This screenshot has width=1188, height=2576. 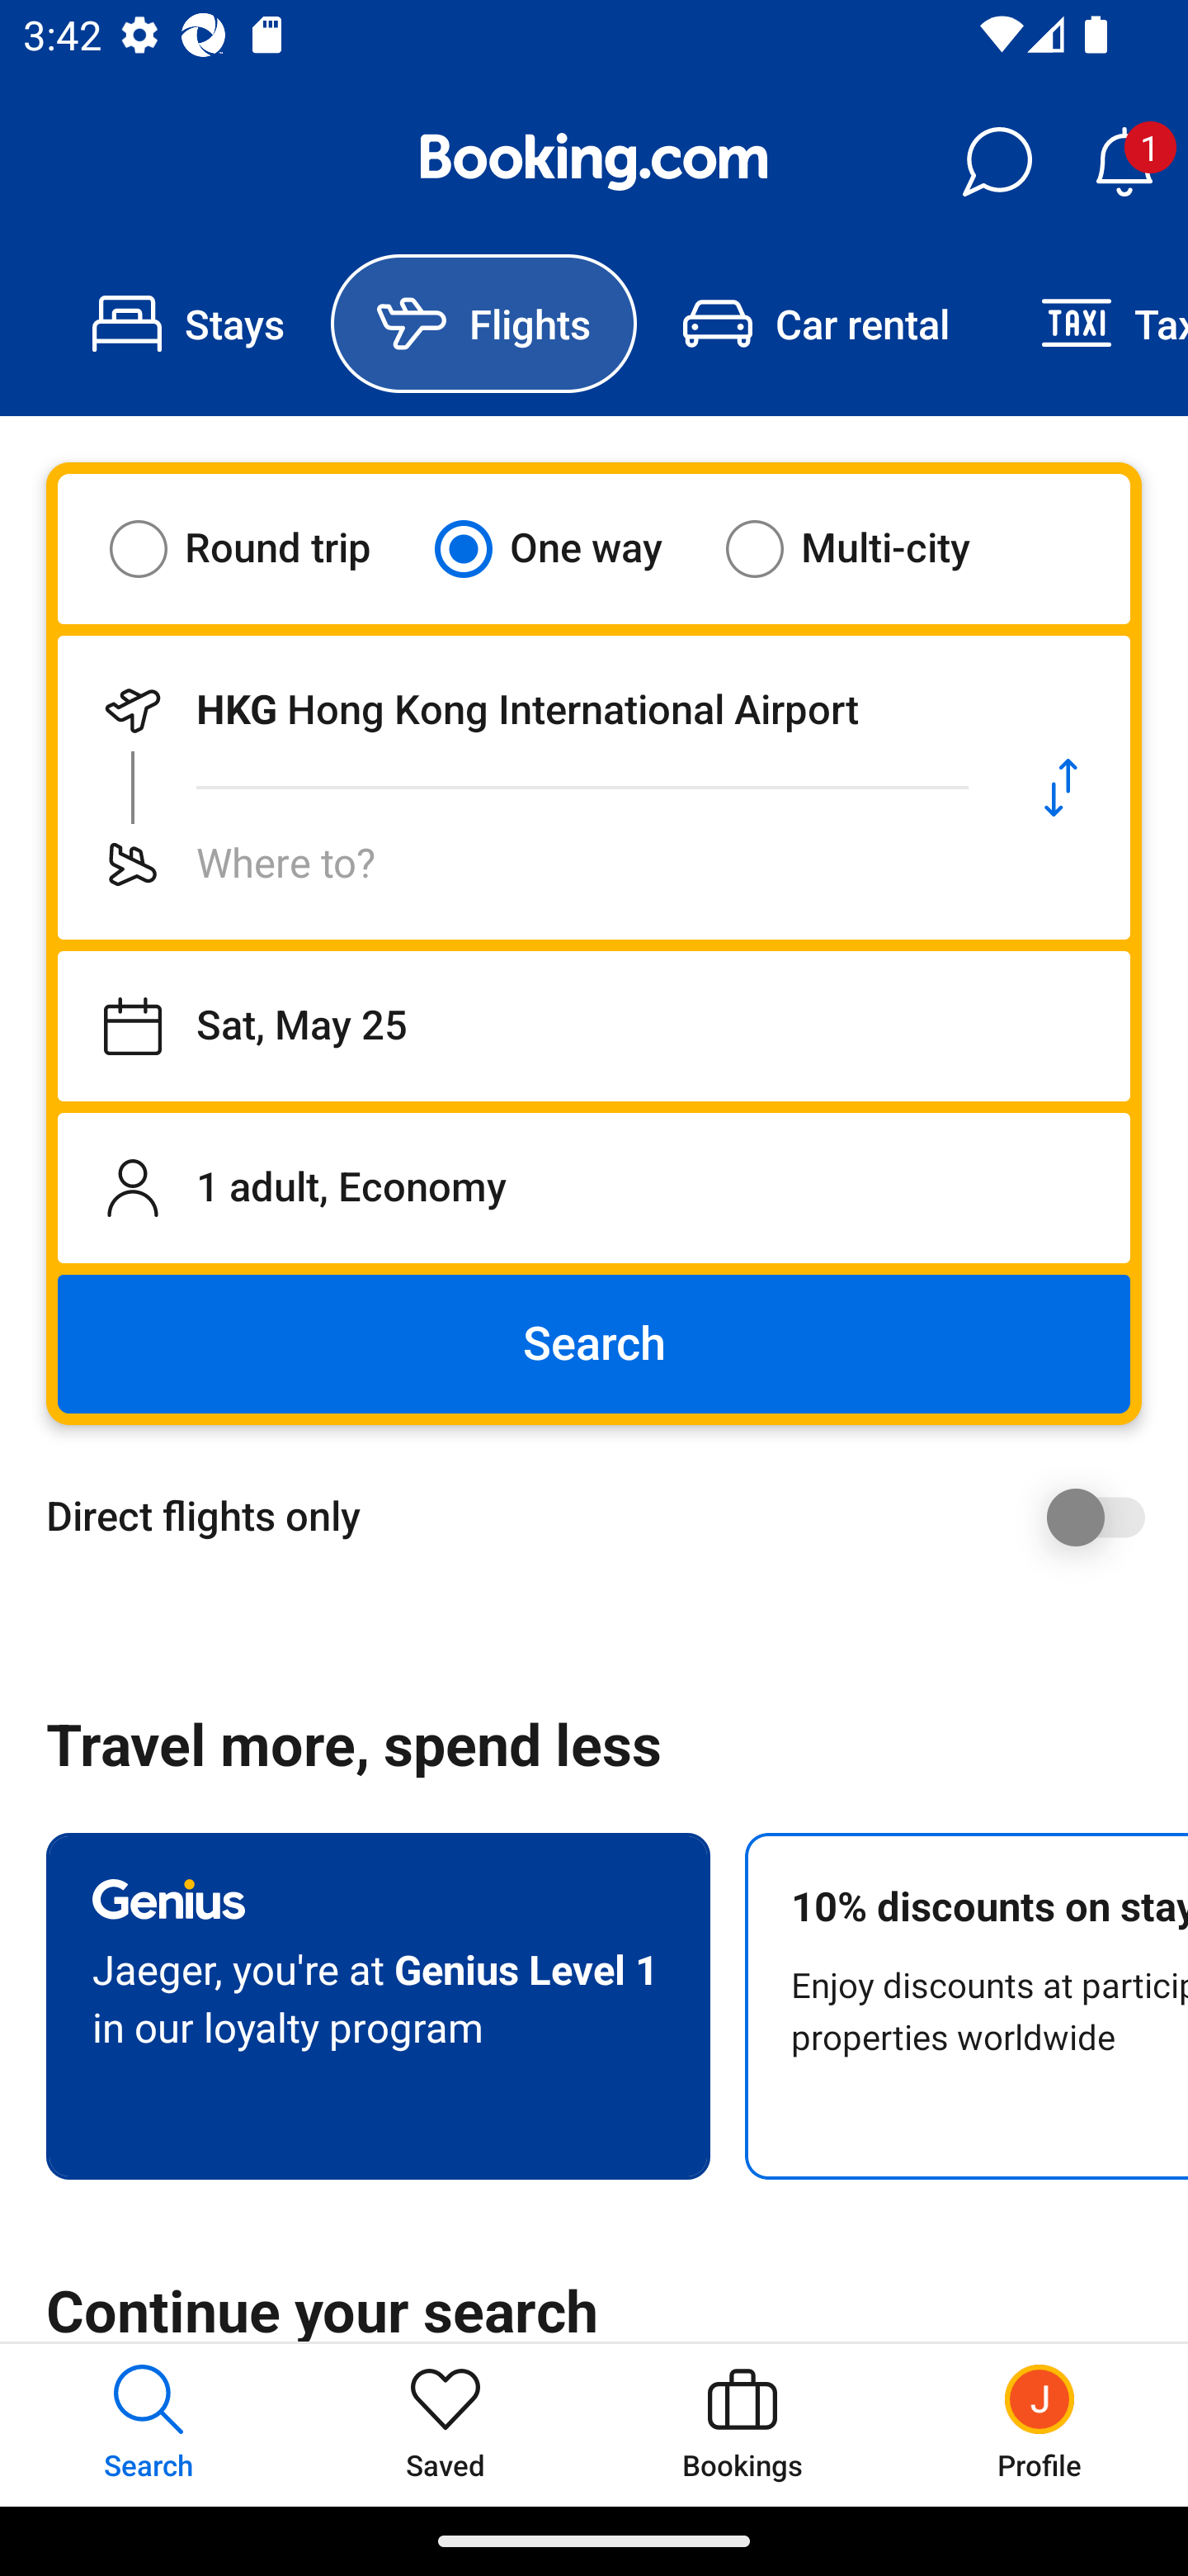 I want to click on Bookings, so click(x=742, y=2424).